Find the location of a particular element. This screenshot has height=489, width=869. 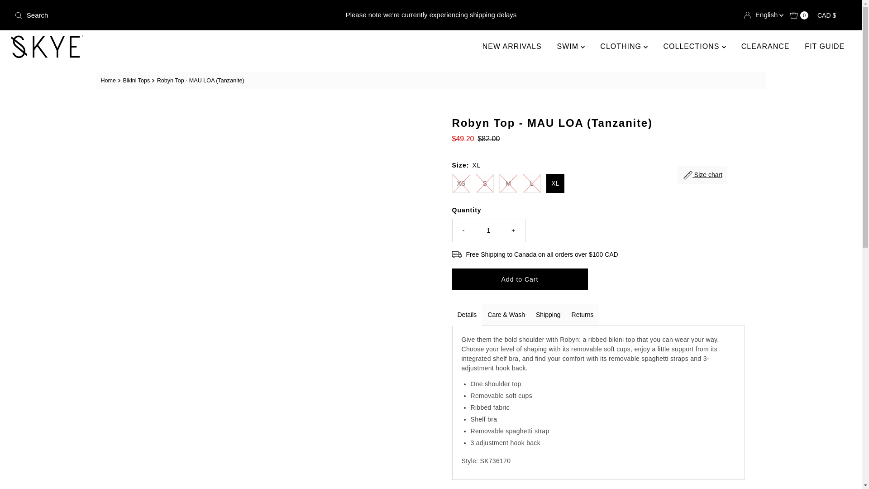

Search our store is located at coordinates (148, 15).